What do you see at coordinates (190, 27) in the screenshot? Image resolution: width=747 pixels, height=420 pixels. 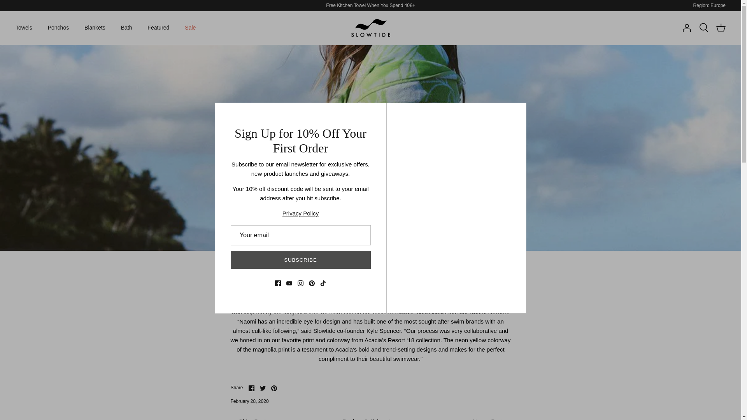 I see `Sale` at bounding box center [190, 27].